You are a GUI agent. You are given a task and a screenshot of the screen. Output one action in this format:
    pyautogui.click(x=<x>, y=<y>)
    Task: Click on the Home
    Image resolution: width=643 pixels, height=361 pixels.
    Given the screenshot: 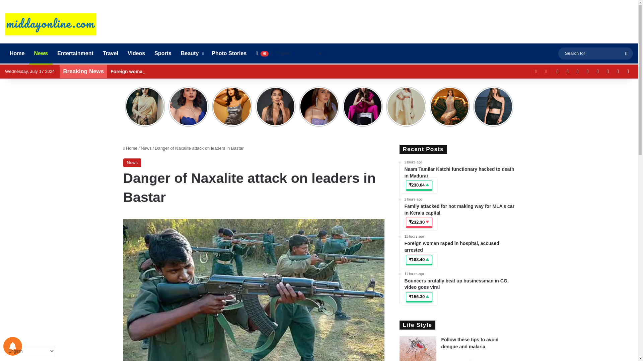 What is the action you would take?
    pyautogui.click(x=130, y=148)
    